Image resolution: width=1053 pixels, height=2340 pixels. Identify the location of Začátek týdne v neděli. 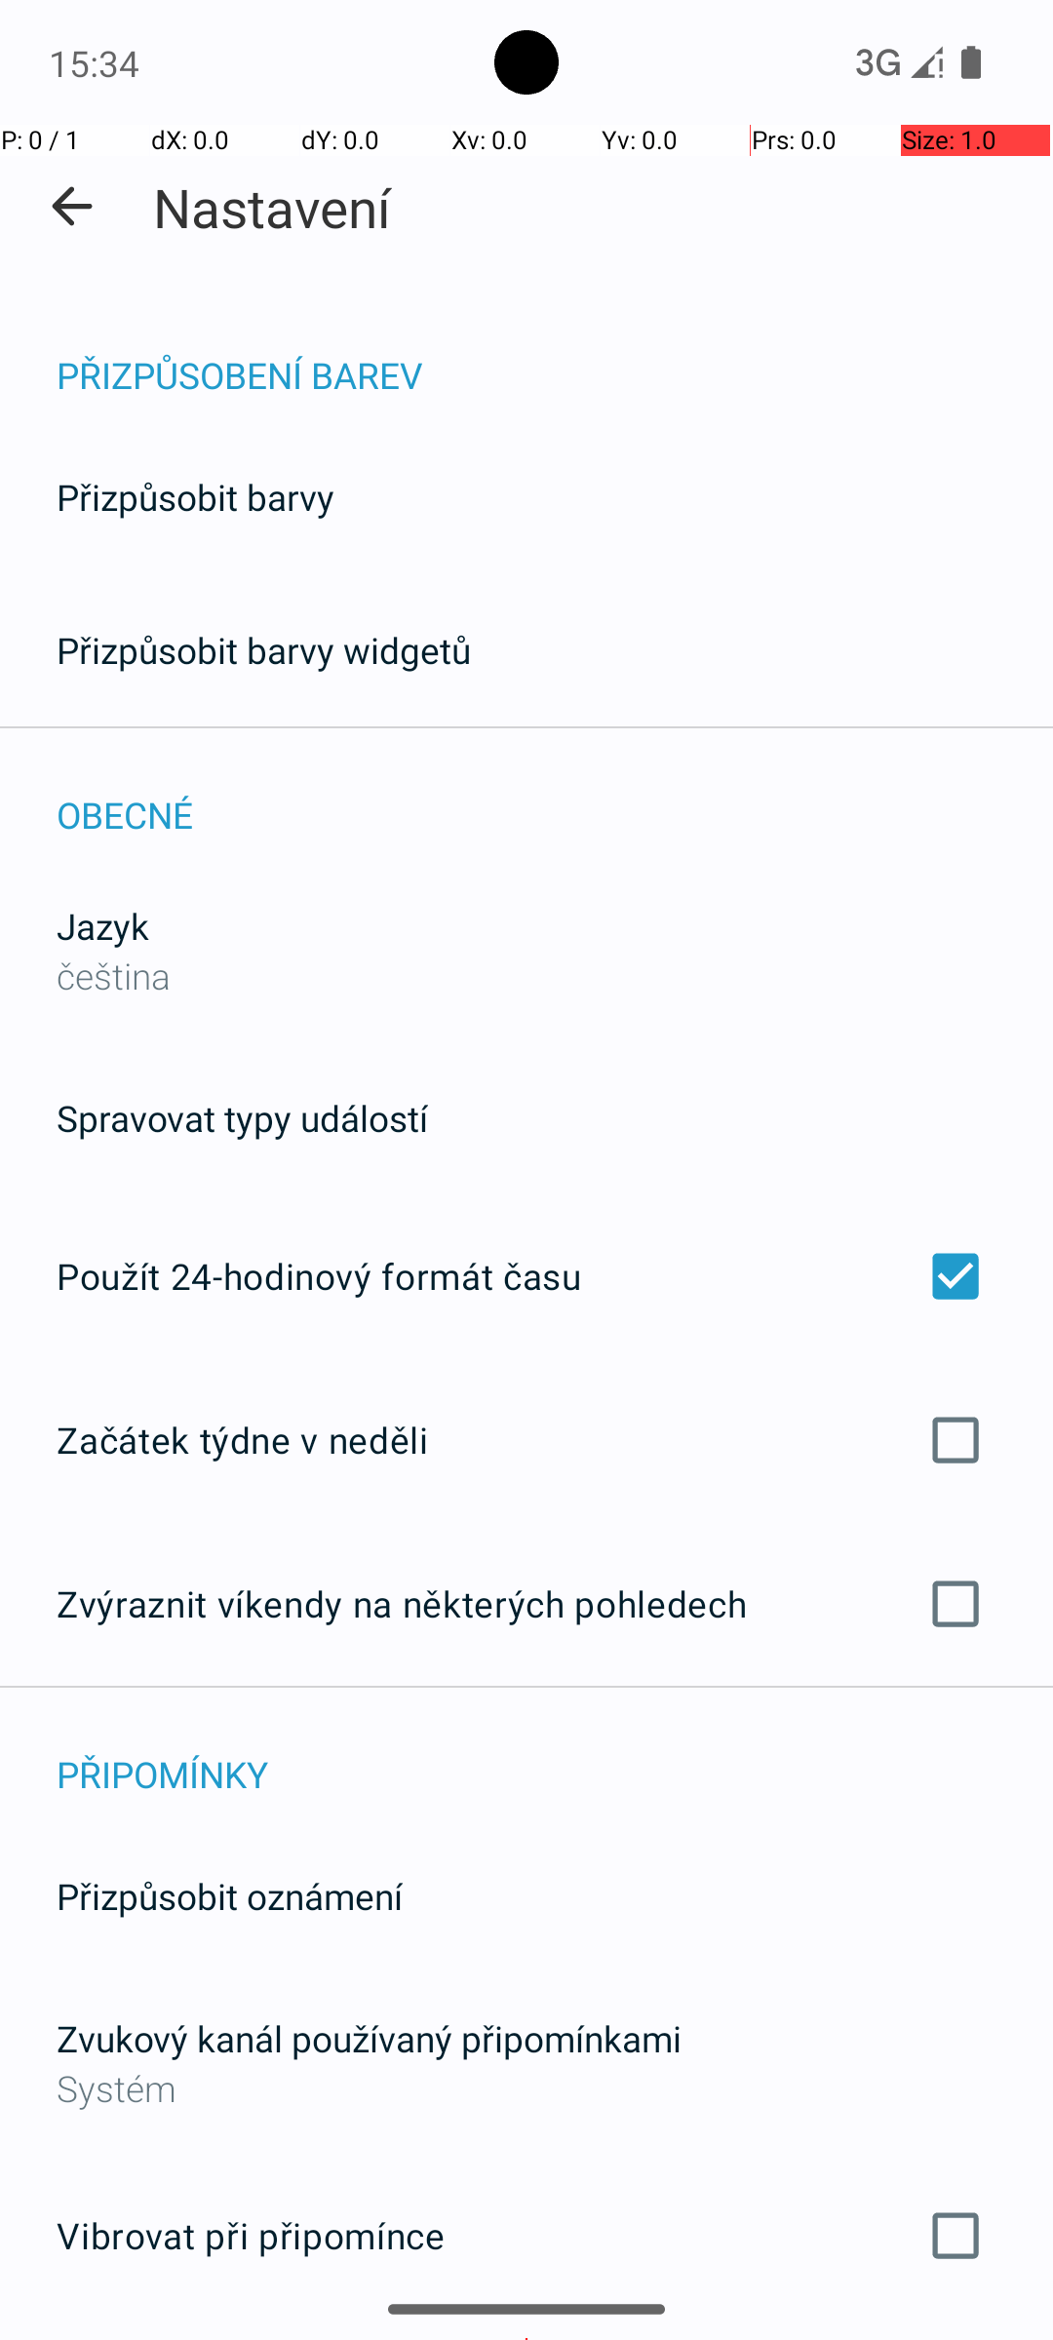
(526, 1439).